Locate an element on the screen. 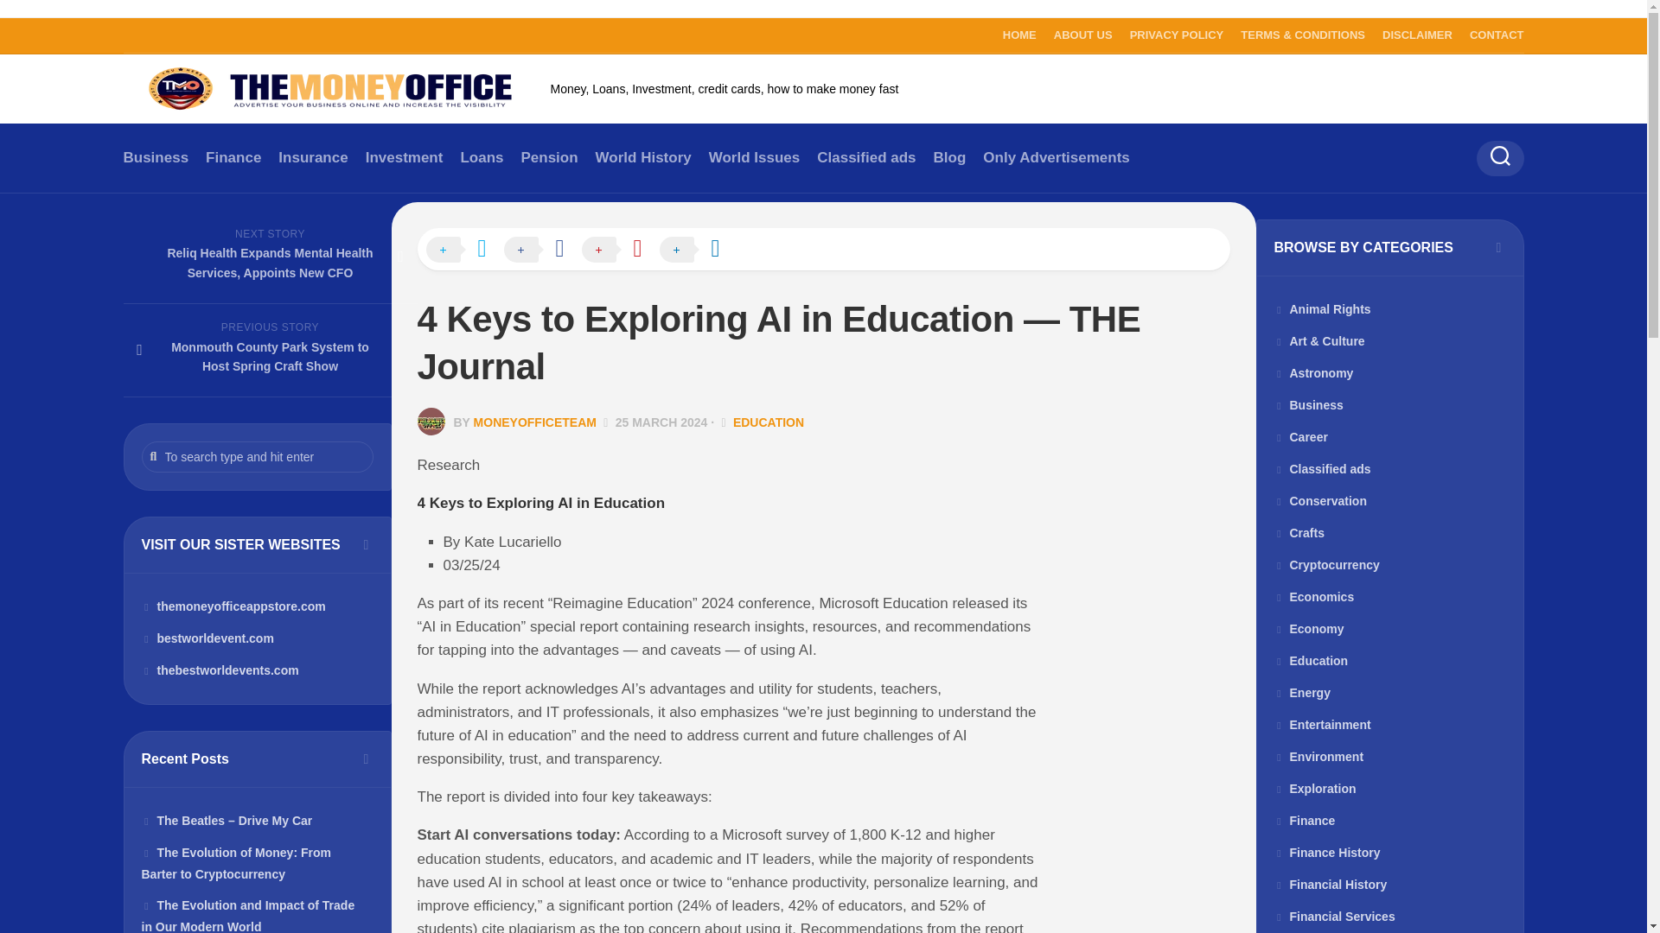  Finance is located at coordinates (233, 157).